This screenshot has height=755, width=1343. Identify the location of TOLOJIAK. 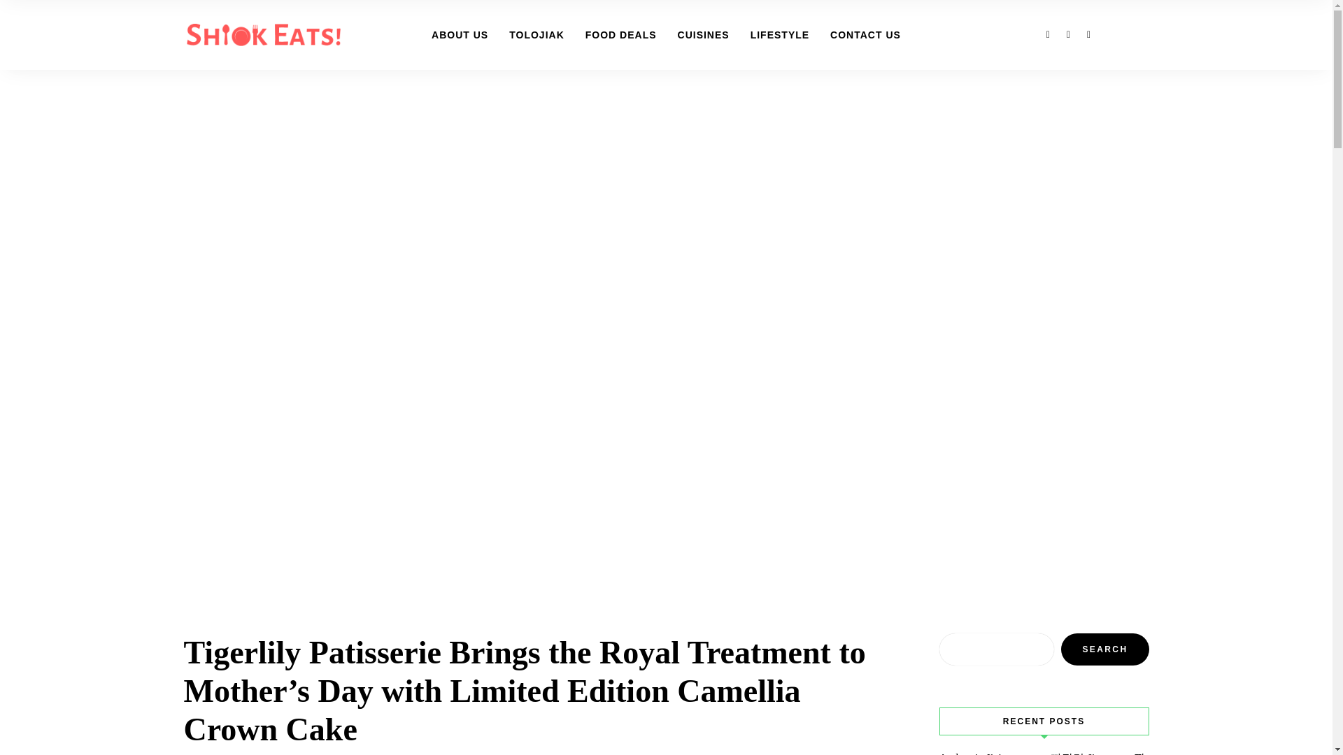
(536, 35).